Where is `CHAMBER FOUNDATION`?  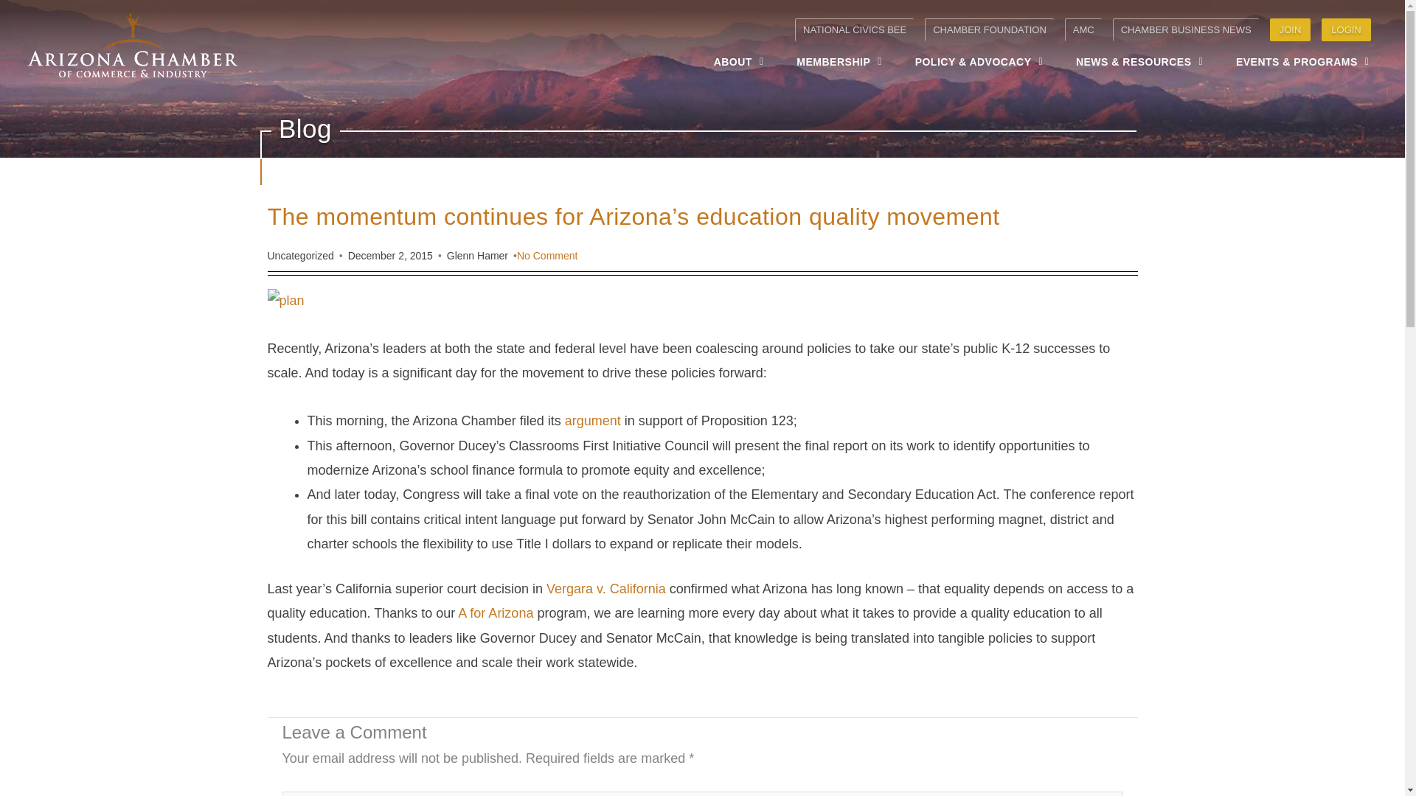 CHAMBER FOUNDATION is located at coordinates (988, 29).